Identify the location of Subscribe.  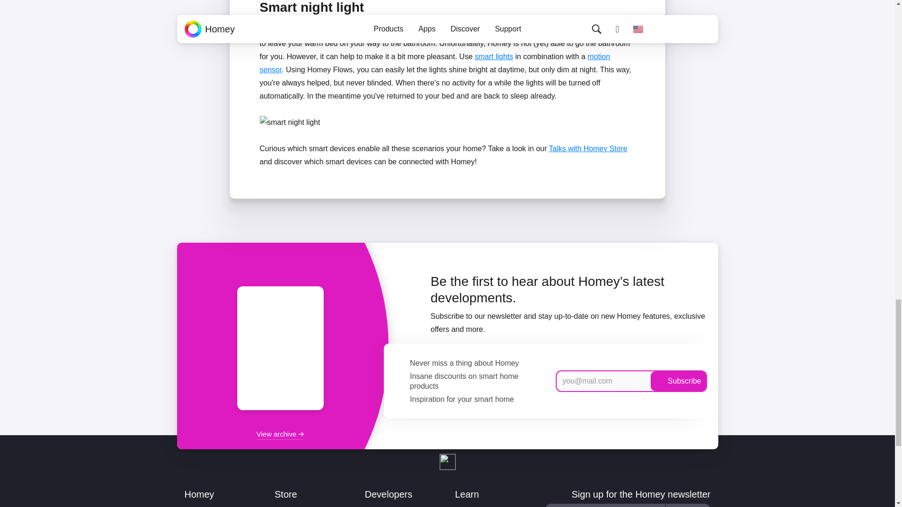
(688, 505).